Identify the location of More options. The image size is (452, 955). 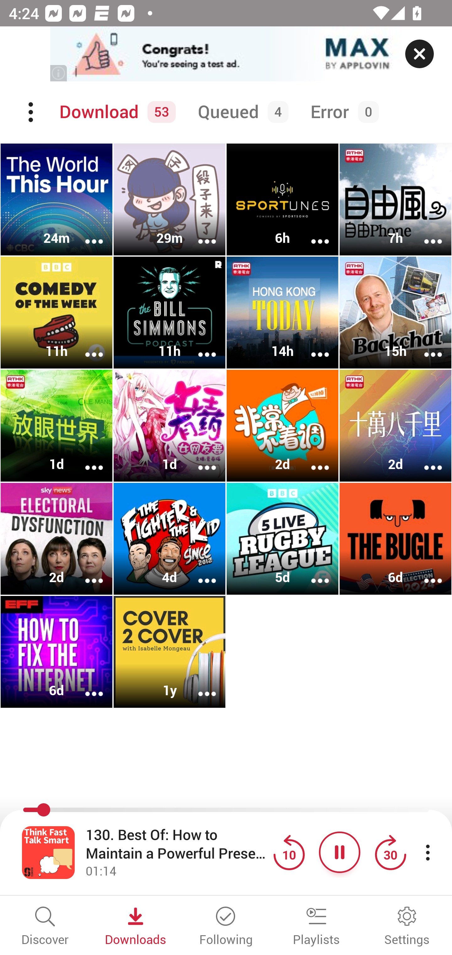
(86, 573).